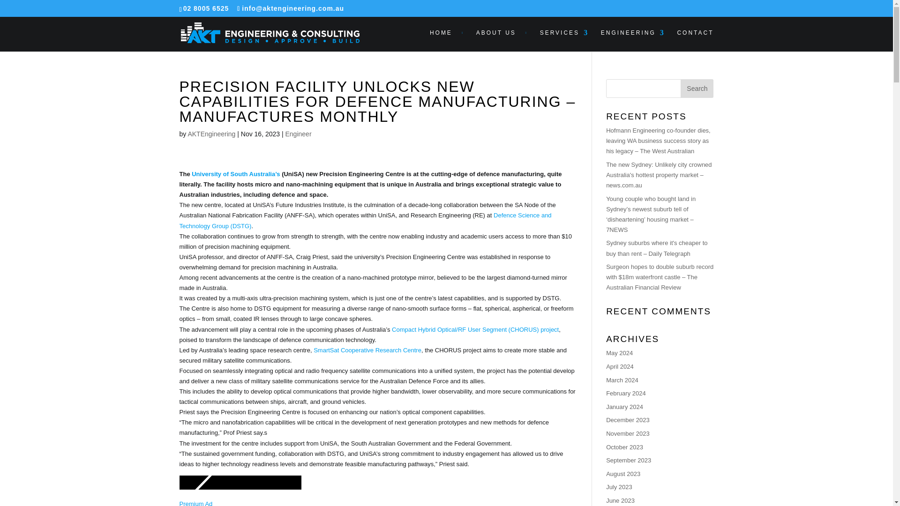 The height and width of the screenshot is (506, 900). Describe the element at coordinates (211, 134) in the screenshot. I see `Posts by AKTEngineering` at that location.